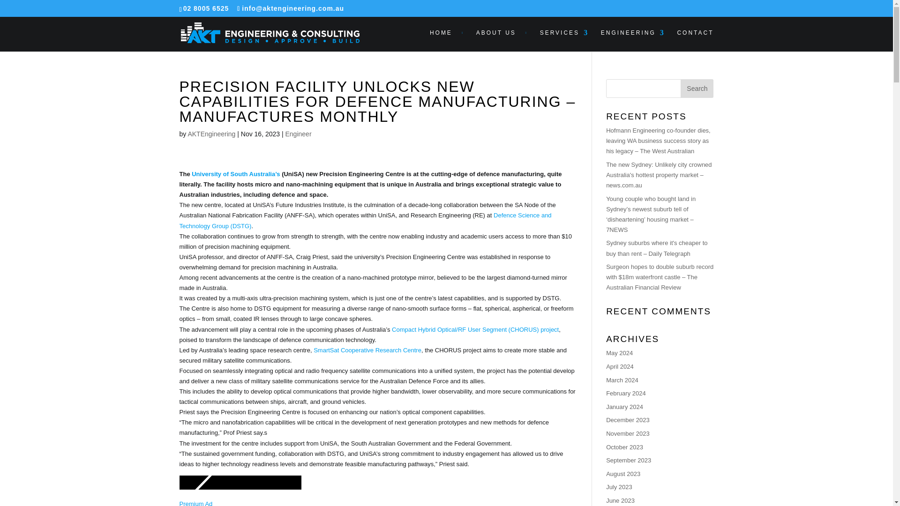 The height and width of the screenshot is (506, 900). Describe the element at coordinates (211, 134) in the screenshot. I see `Posts by AKTEngineering` at that location.